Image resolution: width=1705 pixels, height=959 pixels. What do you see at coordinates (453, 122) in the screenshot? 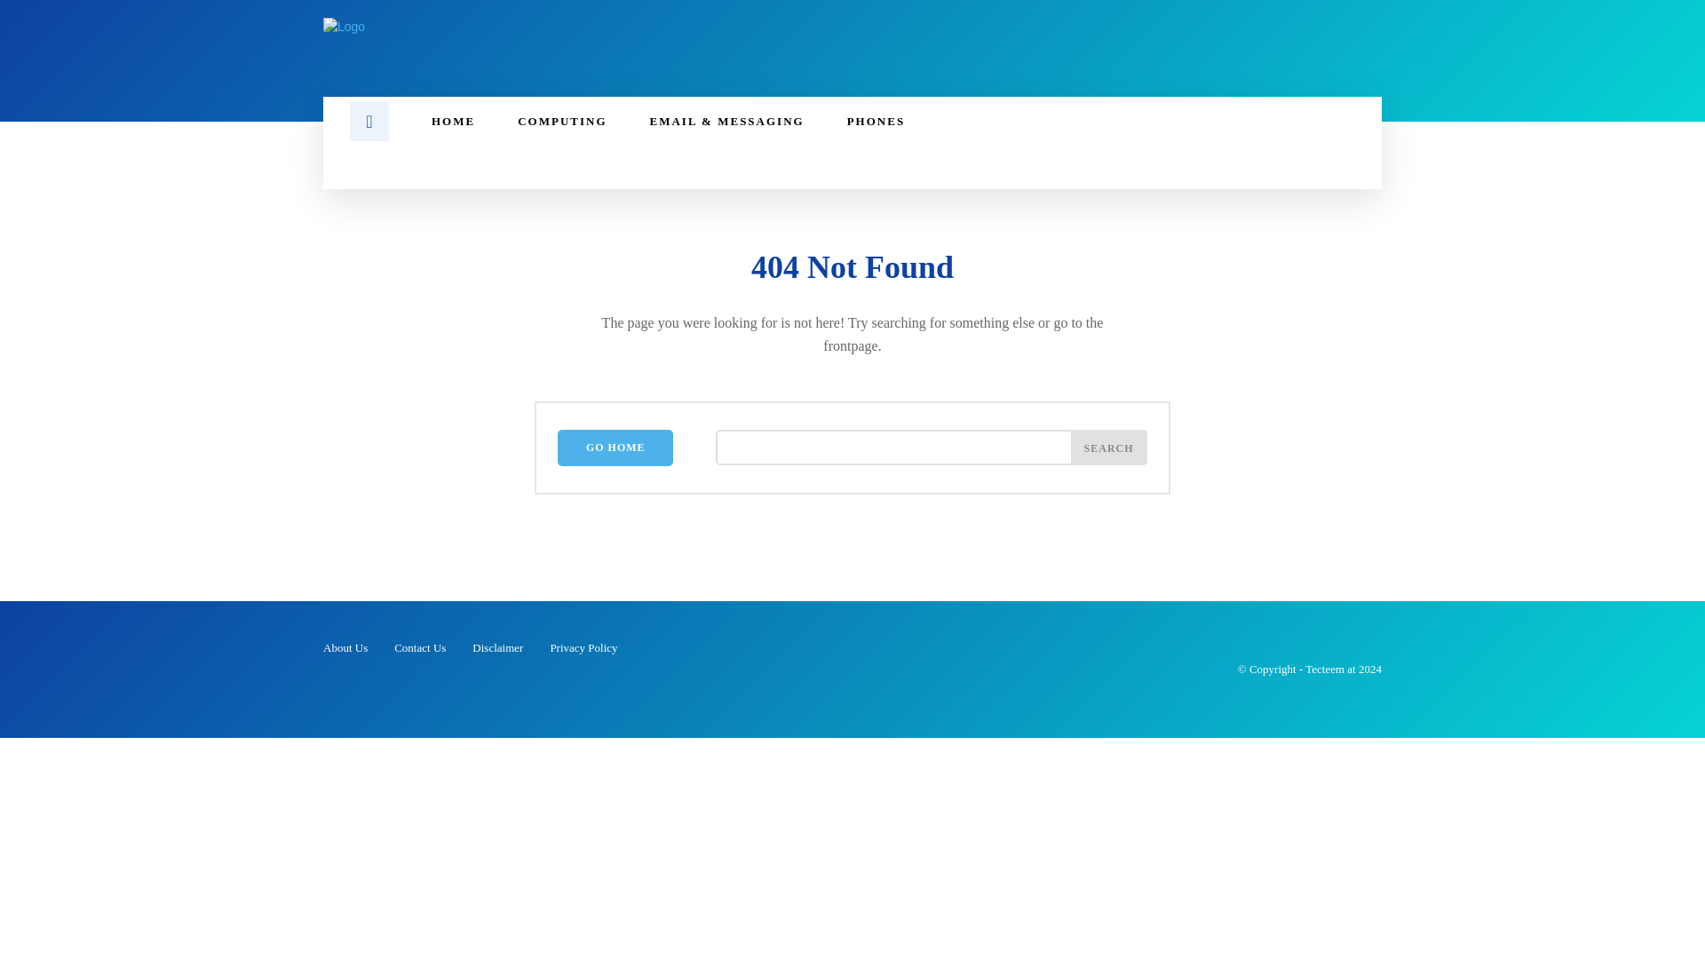
I see `HOME` at bounding box center [453, 122].